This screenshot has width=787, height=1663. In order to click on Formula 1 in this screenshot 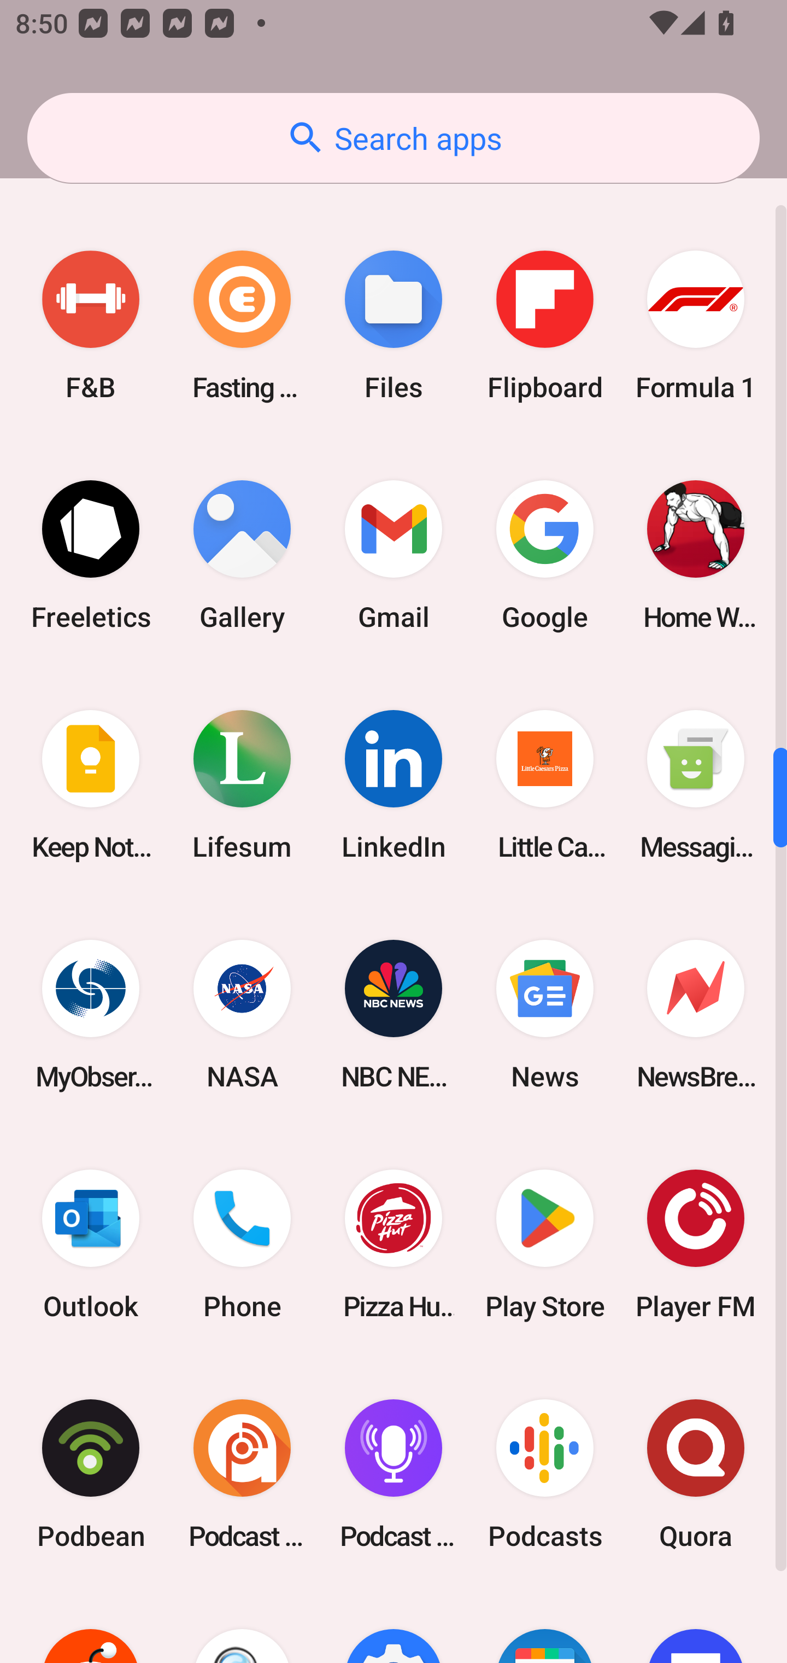, I will do `click(696, 326)`.